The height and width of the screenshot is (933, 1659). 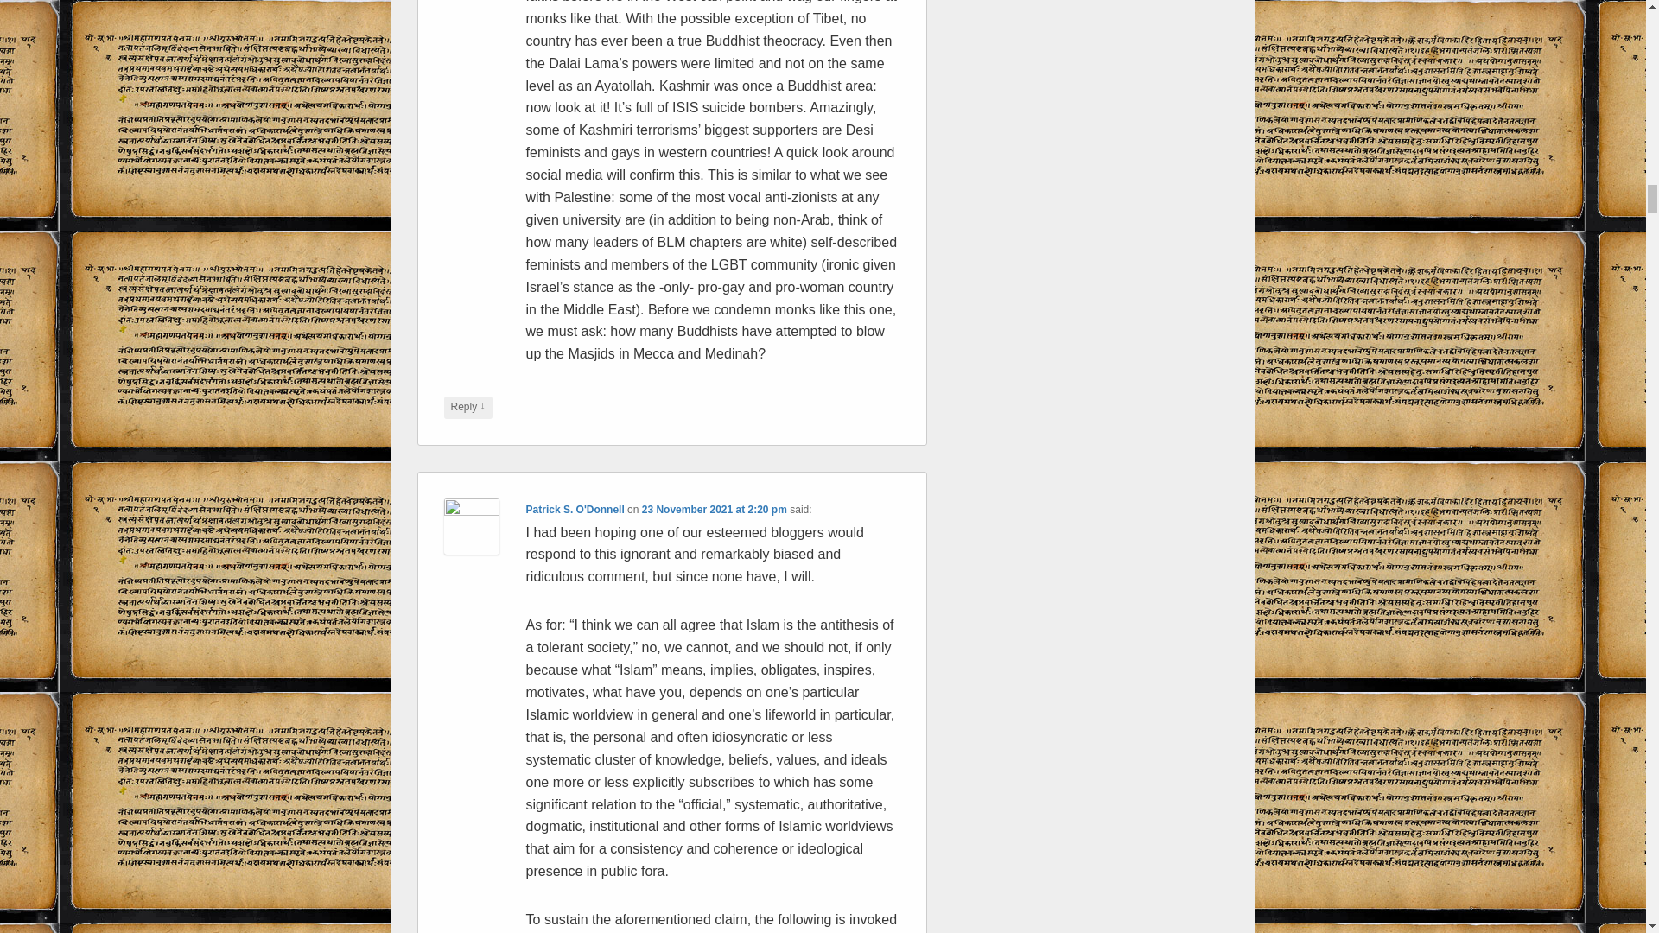 I want to click on 23 November 2021 at 2:20 pm, so click(x=714, y=510).